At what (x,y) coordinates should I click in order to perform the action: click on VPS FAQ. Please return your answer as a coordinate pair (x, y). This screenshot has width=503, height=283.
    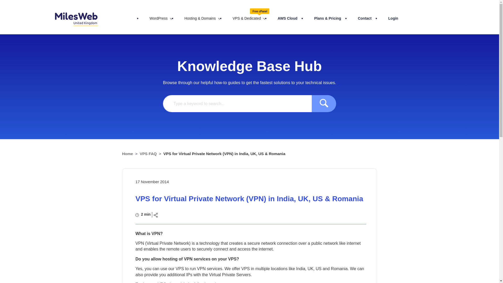
    Looking at the image, I should click on (148, 154).